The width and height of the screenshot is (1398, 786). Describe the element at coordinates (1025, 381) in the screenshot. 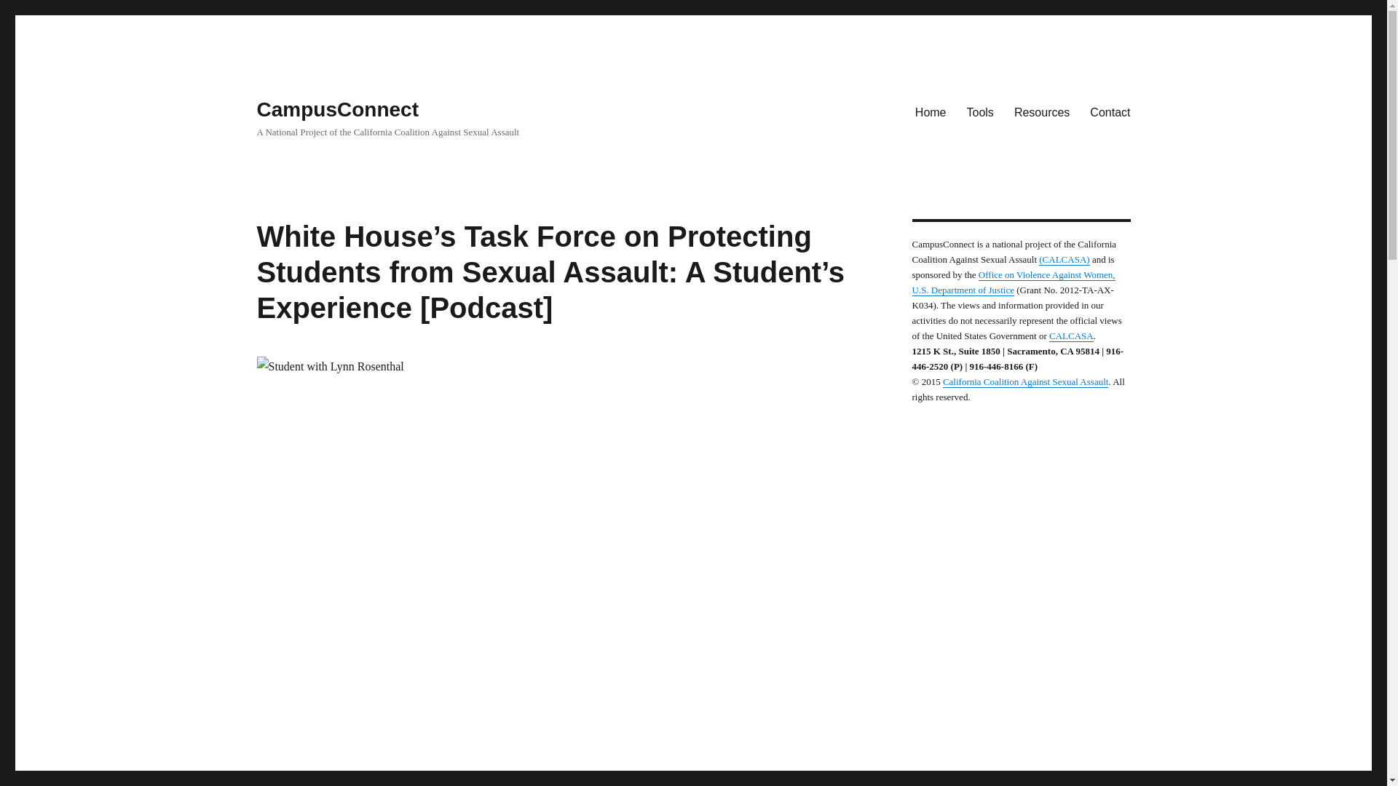

I see `California Coalition Against Sexual Assault` at that location.